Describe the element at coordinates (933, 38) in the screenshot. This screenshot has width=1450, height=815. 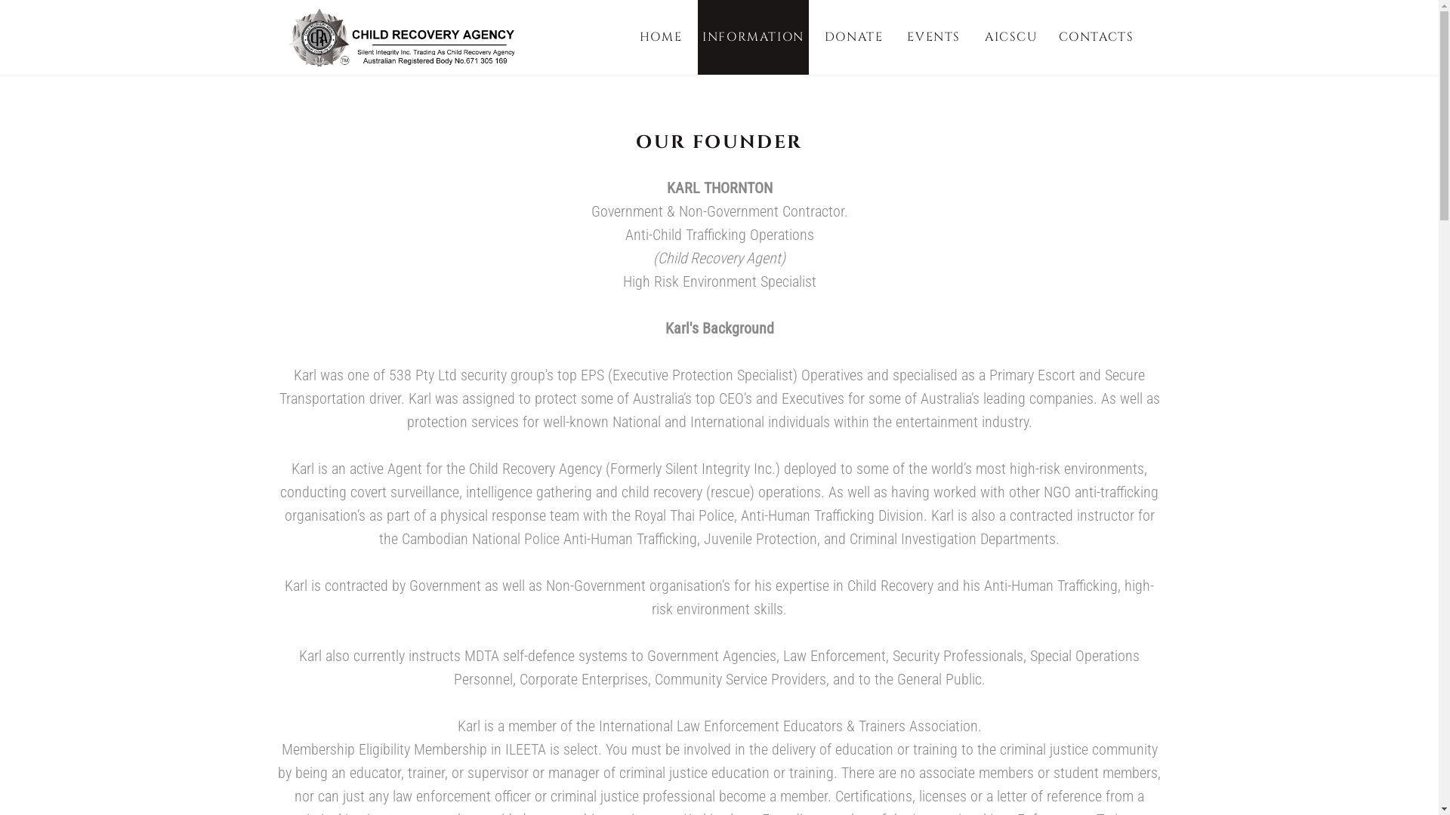
I see `EVENTS` at that location.